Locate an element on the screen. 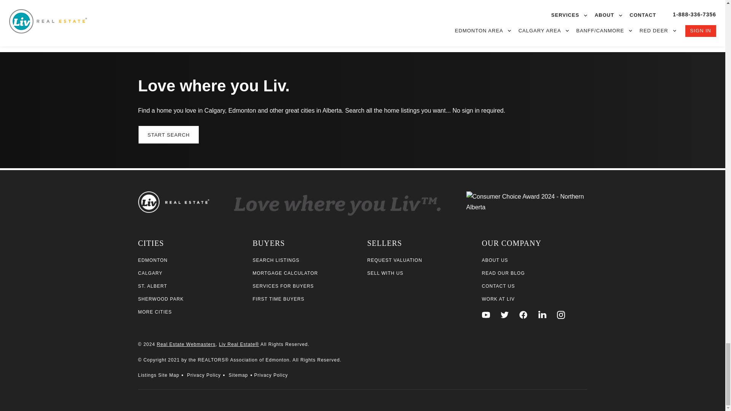 Image resolution: width=731 pixels, height=411 pixels. YOUTUBE is located at coordinates (486, 315).